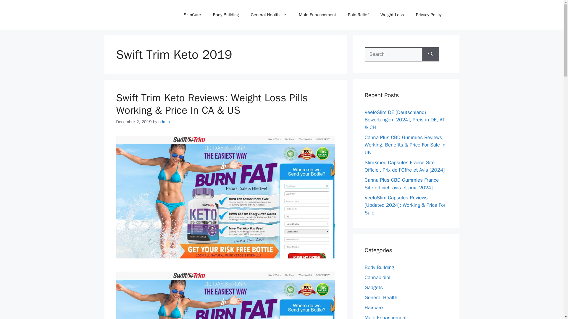 The width and height of the screenshot is (568, 319). Describe the element at coordinates (226, 15) in the screenshot. I see `Body Building` at that location.